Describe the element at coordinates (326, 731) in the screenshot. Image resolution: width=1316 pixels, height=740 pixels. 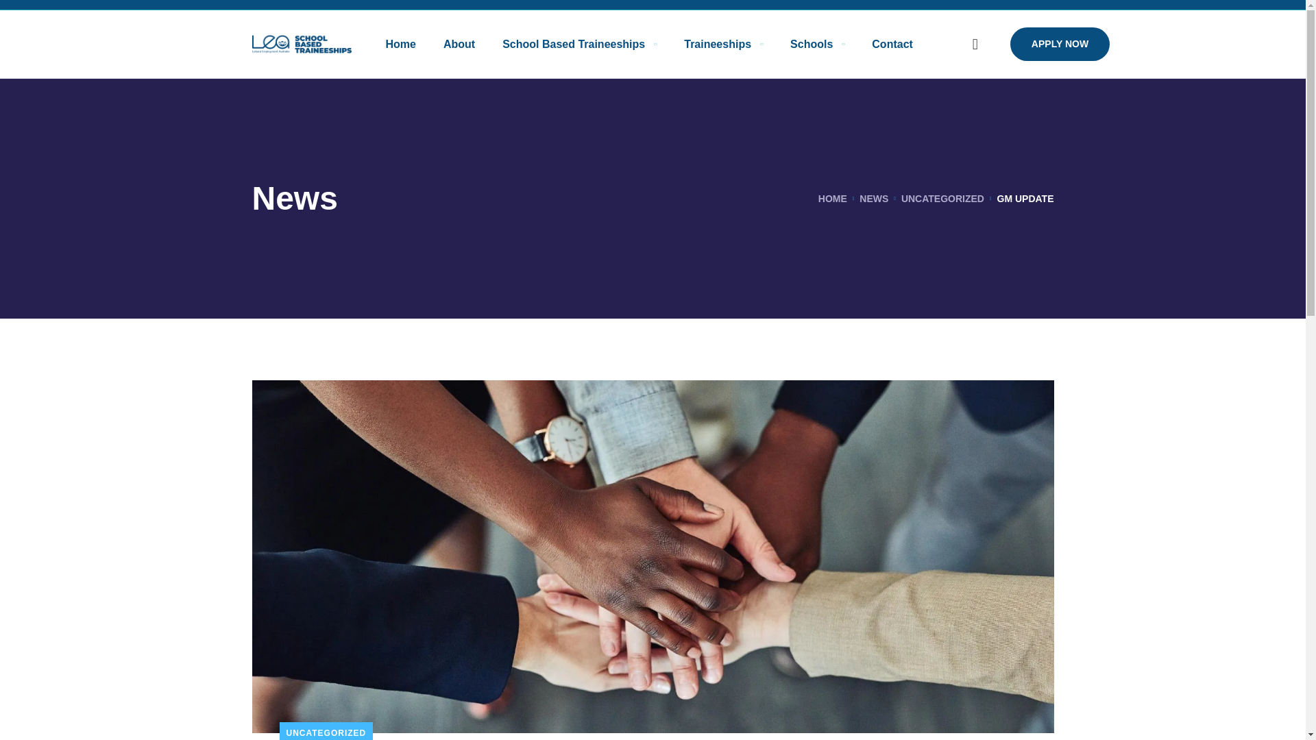
I see `UNCATEGORIZED` at that location.